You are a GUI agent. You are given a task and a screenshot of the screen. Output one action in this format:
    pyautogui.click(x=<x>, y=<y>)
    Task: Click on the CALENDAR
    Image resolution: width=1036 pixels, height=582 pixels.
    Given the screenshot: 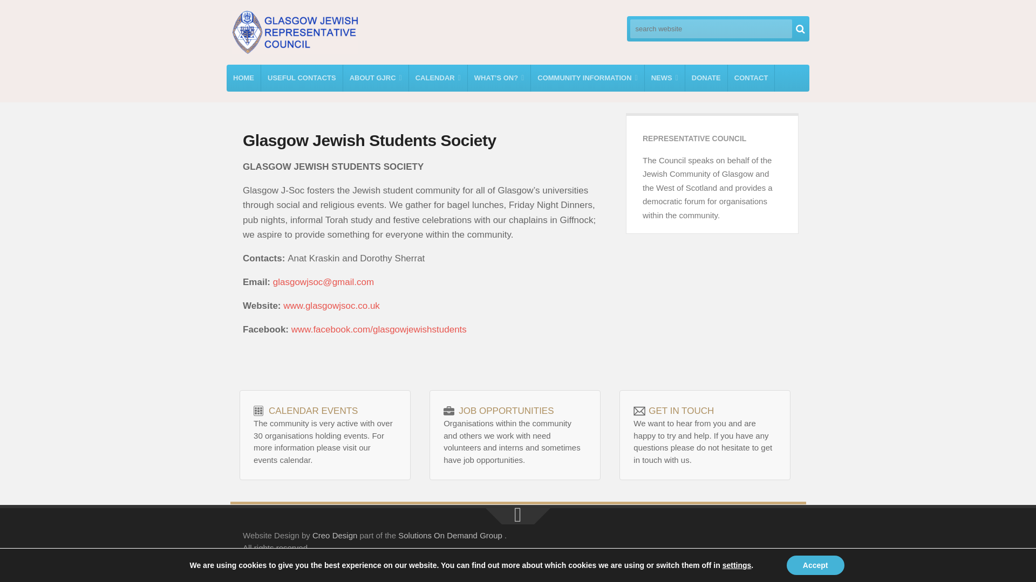 What is the action you would take?
    pyautogui.click(x=438, y=78)
    